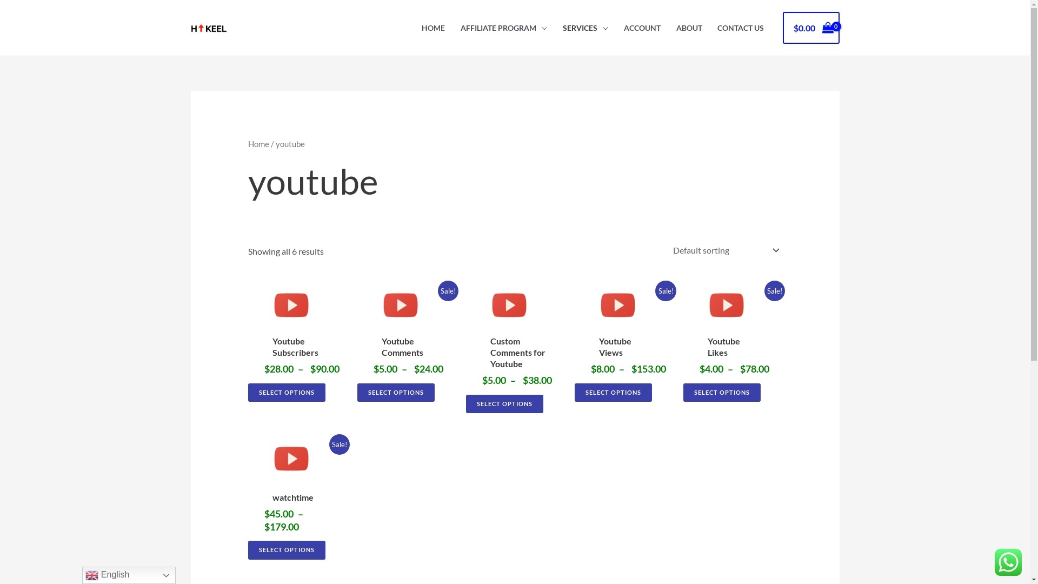 The image size is (1038, 584). What do you see at coordinates (586, 28) in the screenshot?
I see `SERVICES` at bounding box center [586, 28].